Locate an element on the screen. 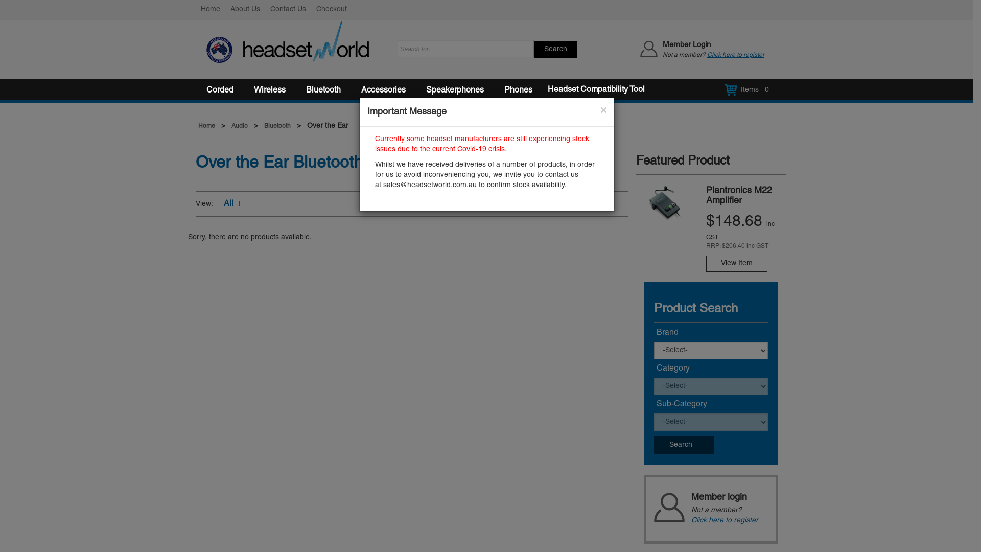 The width and height of the screenshot is (981, 552). View Item is located at coordinates (737, 264).